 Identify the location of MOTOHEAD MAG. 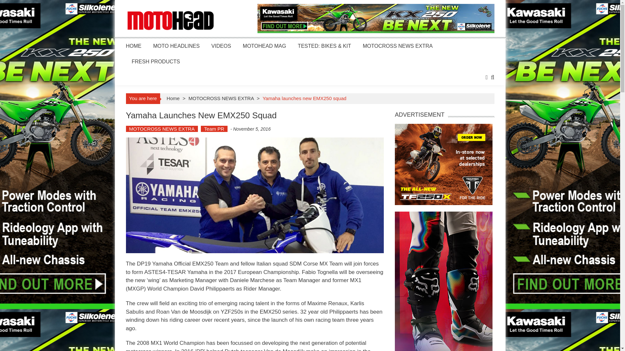
(264, 46).